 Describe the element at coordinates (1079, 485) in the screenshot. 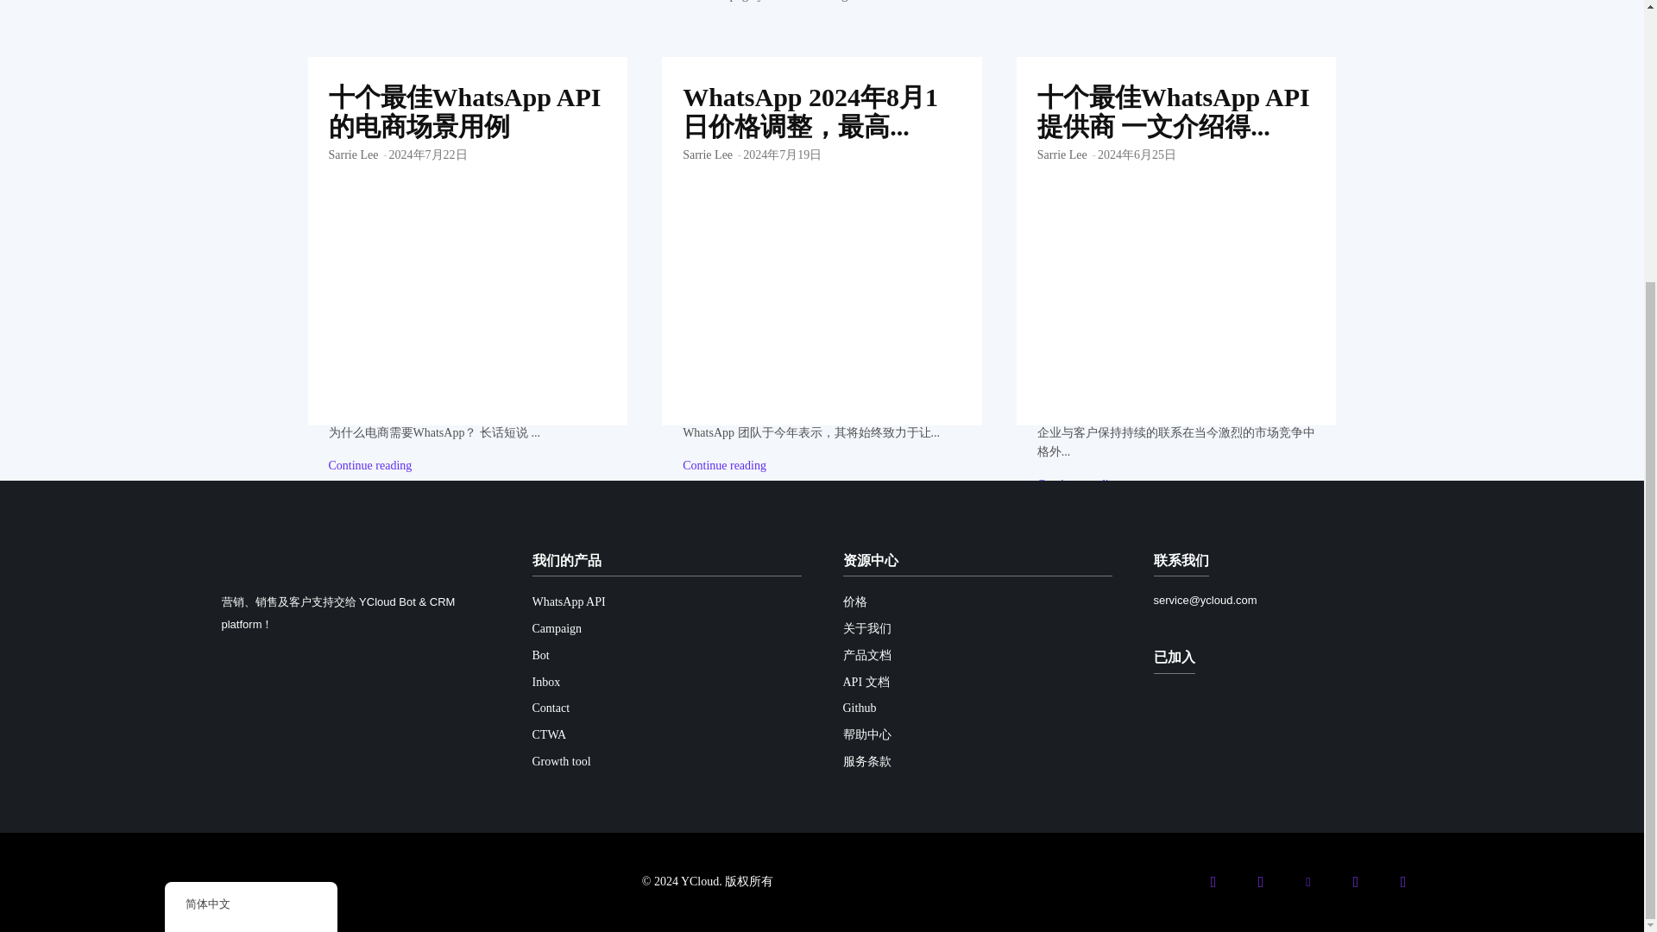

I see `Continue reading` at that location.